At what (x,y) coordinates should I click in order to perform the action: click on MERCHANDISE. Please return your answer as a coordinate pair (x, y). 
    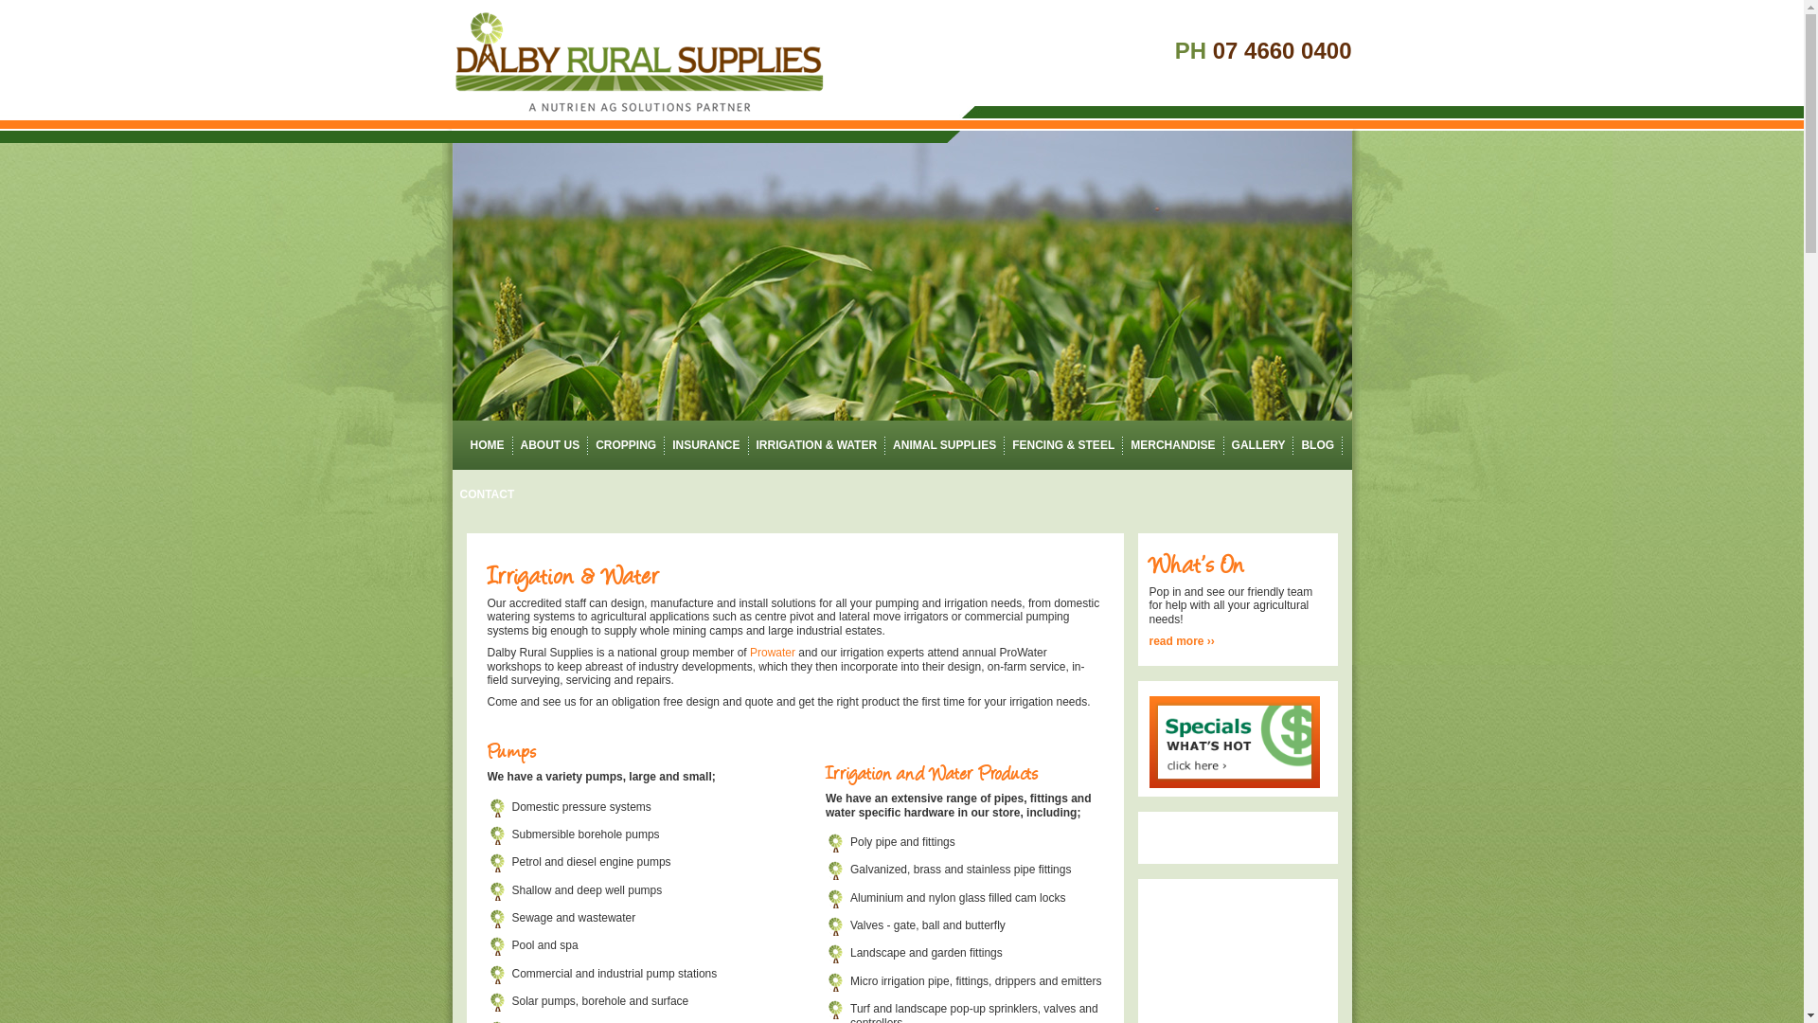
    Looking at the image, I should click on (1172, 445).